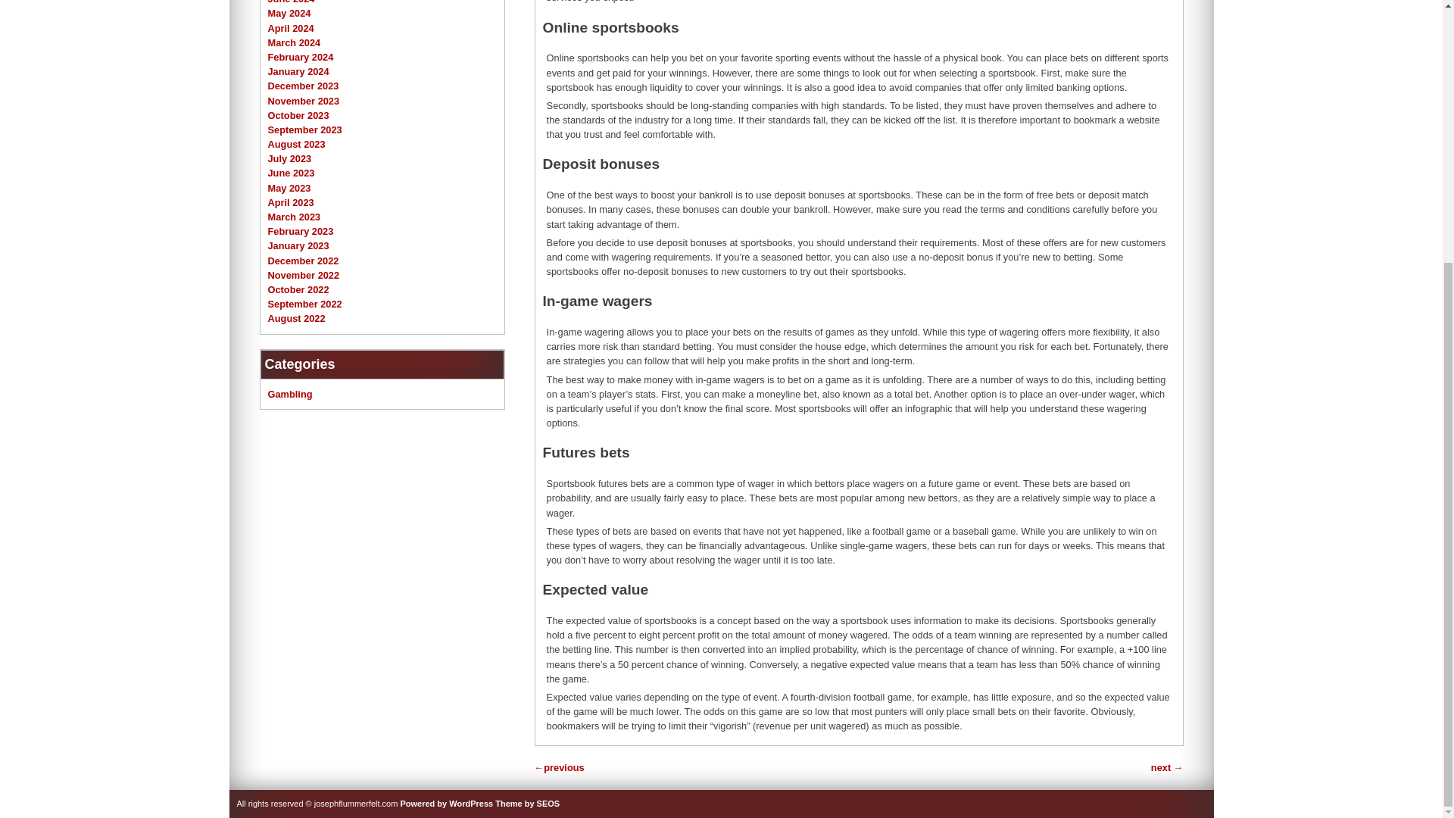 Image resolution: width=1454 pixels, height=818 pixels. I want to click on December 2023, so click(303, 85).